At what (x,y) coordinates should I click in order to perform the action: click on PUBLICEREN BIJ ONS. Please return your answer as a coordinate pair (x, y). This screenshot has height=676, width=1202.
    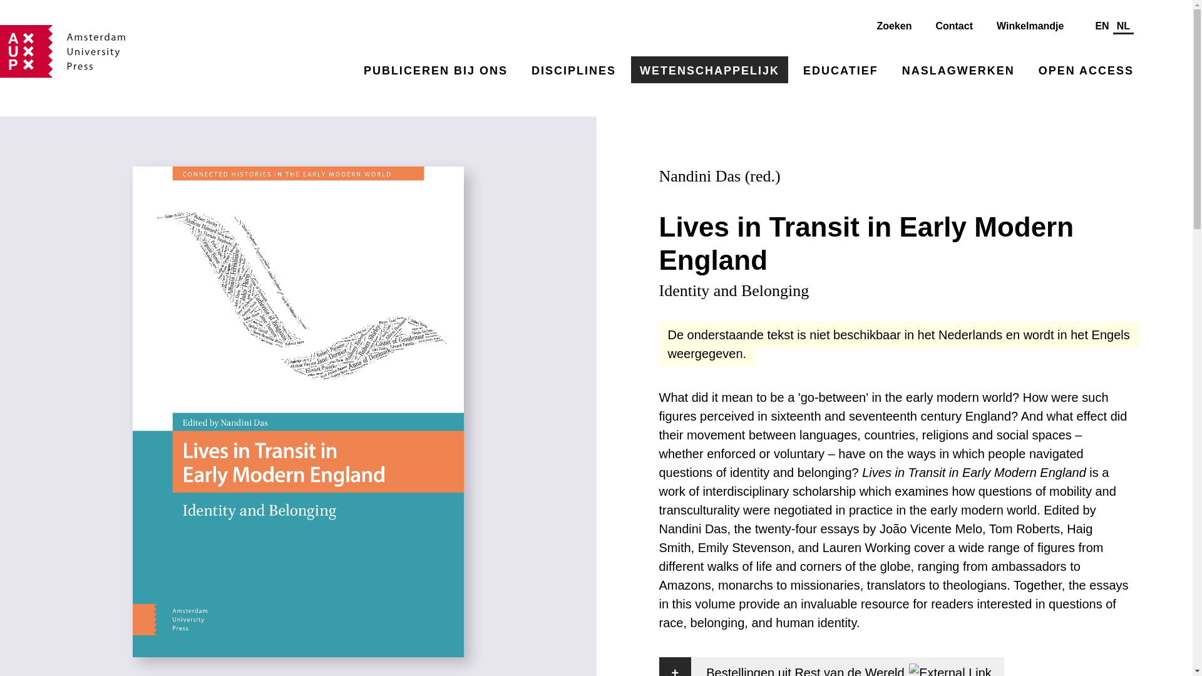
    Looking at the image, I should click on (436, 69).